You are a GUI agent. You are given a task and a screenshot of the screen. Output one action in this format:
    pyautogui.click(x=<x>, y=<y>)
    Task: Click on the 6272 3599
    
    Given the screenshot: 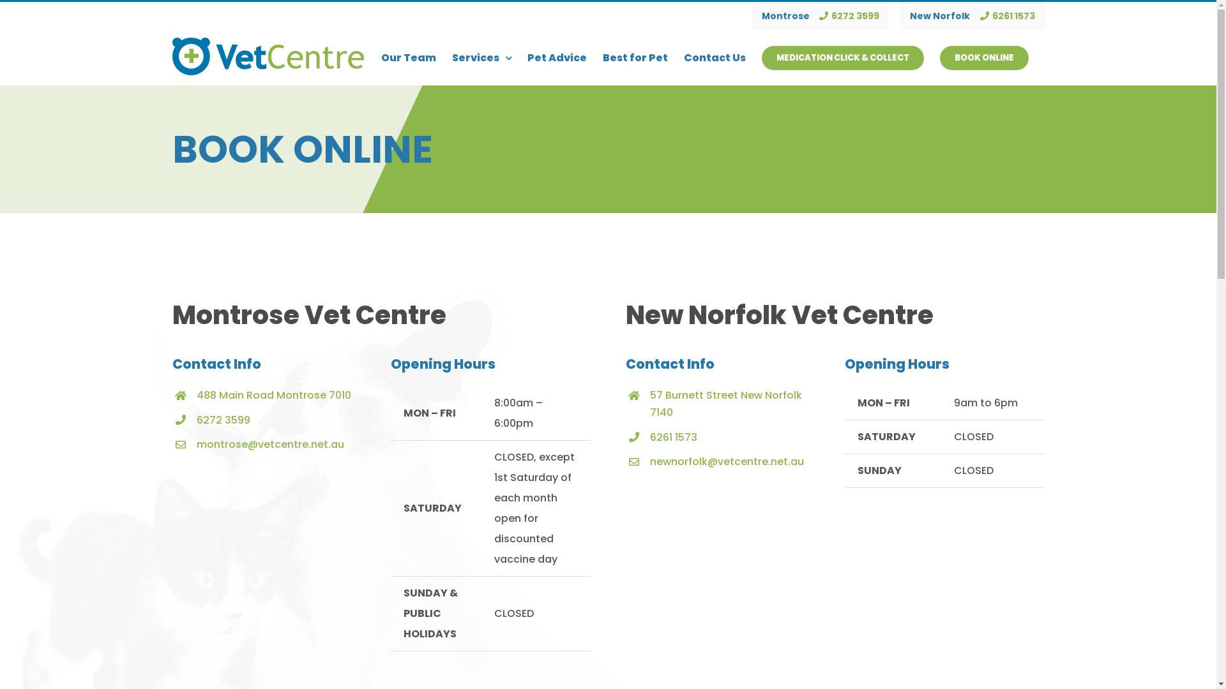 What is the action you would take?
    pyautogui.click(x=223, y=420)
    